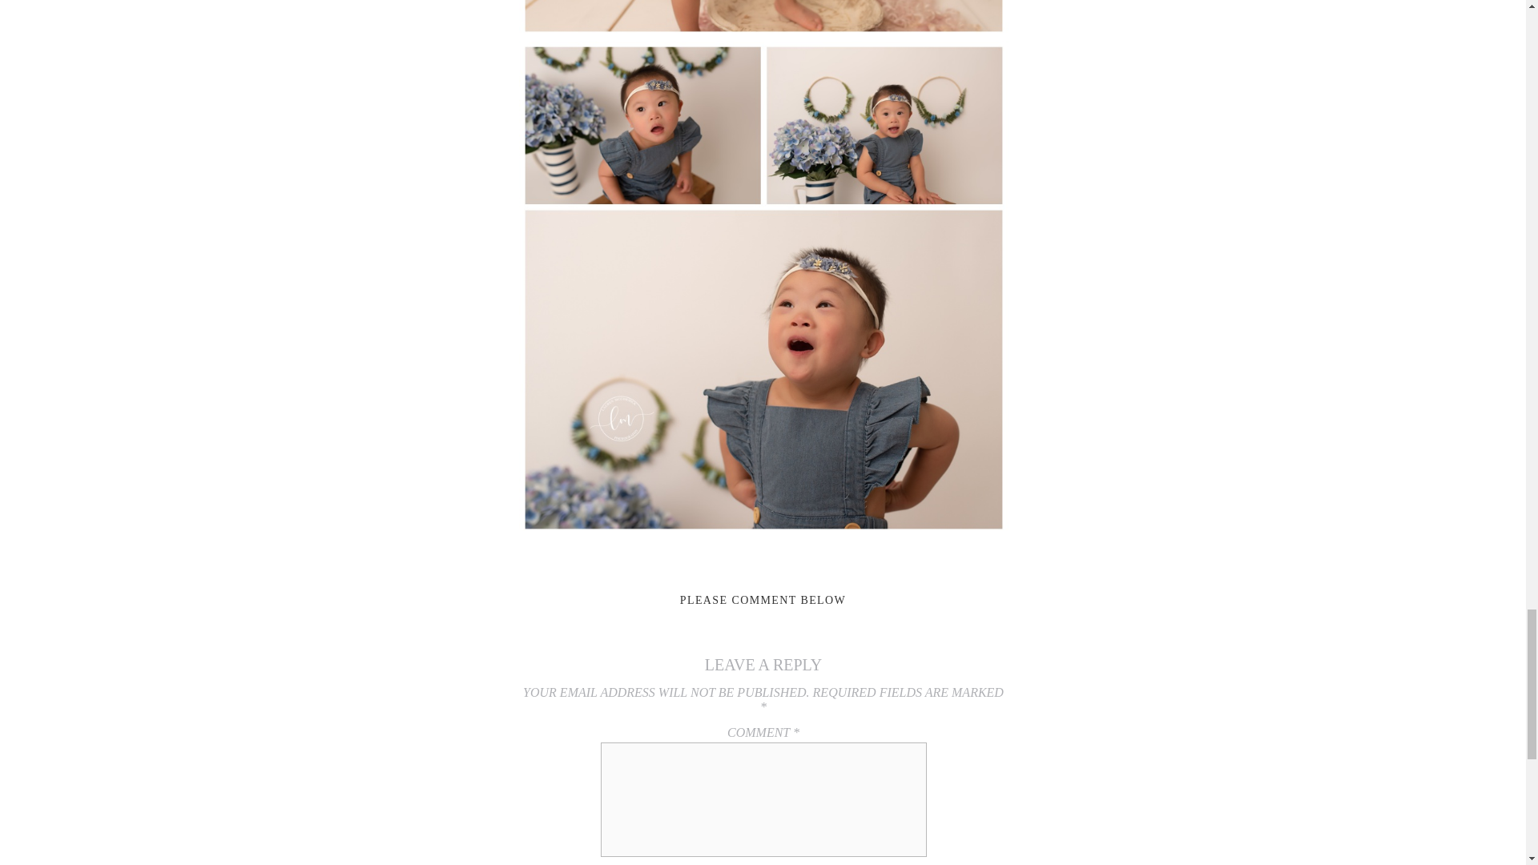 This screenshot has width=1538, height=865. Describe the element at coordinates (763, 600) in the screenshot. I see `PLEASE COMMENT BELOW` at that location.